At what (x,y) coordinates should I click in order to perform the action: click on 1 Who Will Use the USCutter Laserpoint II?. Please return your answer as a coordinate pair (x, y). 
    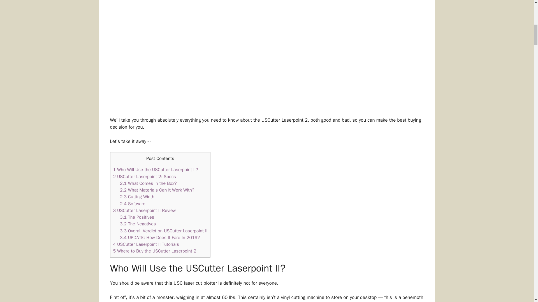
    Looking at the image, I should click on (155, 169).